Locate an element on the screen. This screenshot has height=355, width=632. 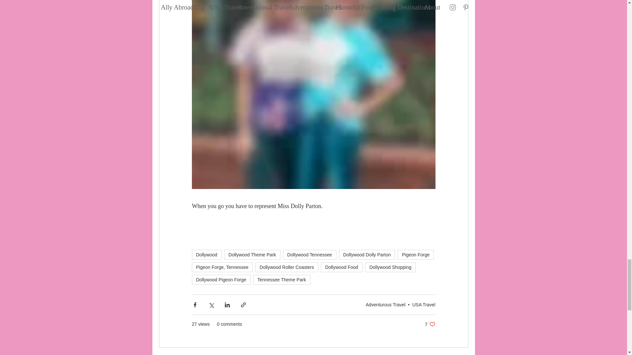
Dollywood Pigeon Forge is located at coordinates (221, 279).